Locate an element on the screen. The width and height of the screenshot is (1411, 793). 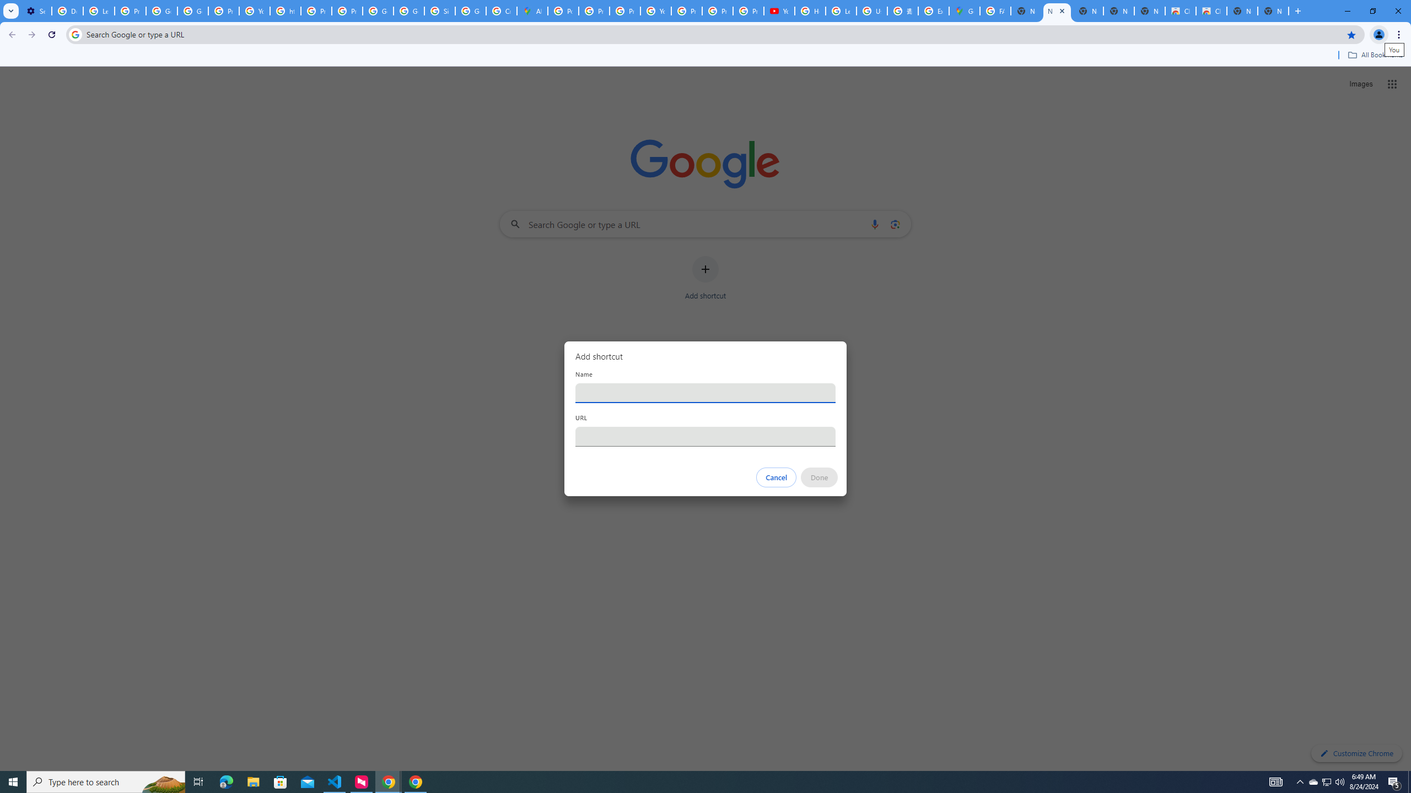
Classic Blue - Chrome Web Store is located at coordinates (1211, 11).